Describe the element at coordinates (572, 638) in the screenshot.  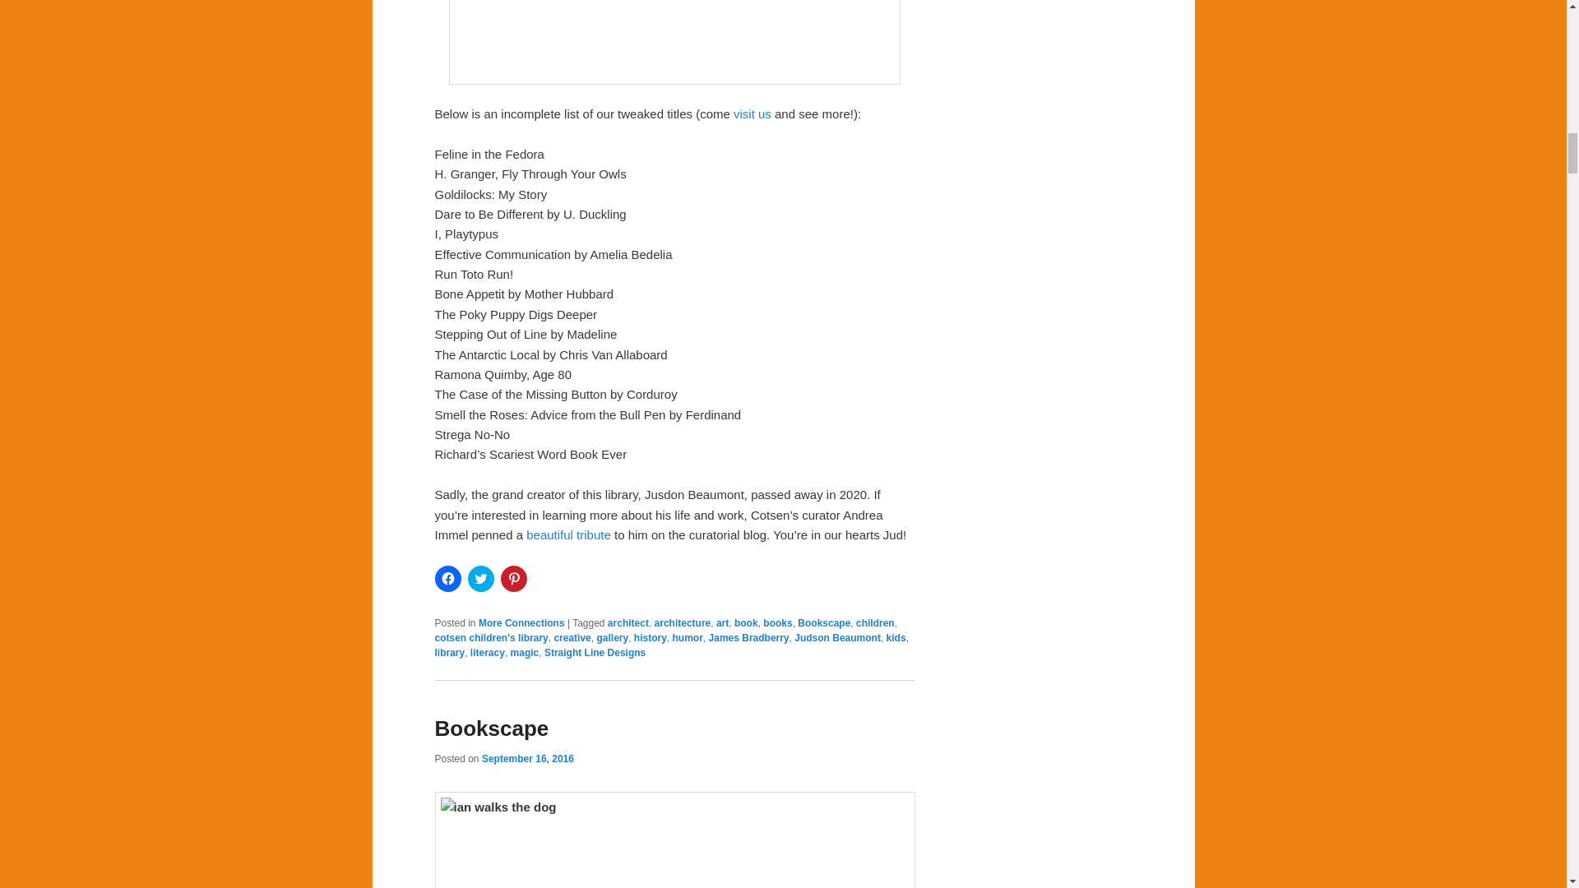
I see `creative` at that location.